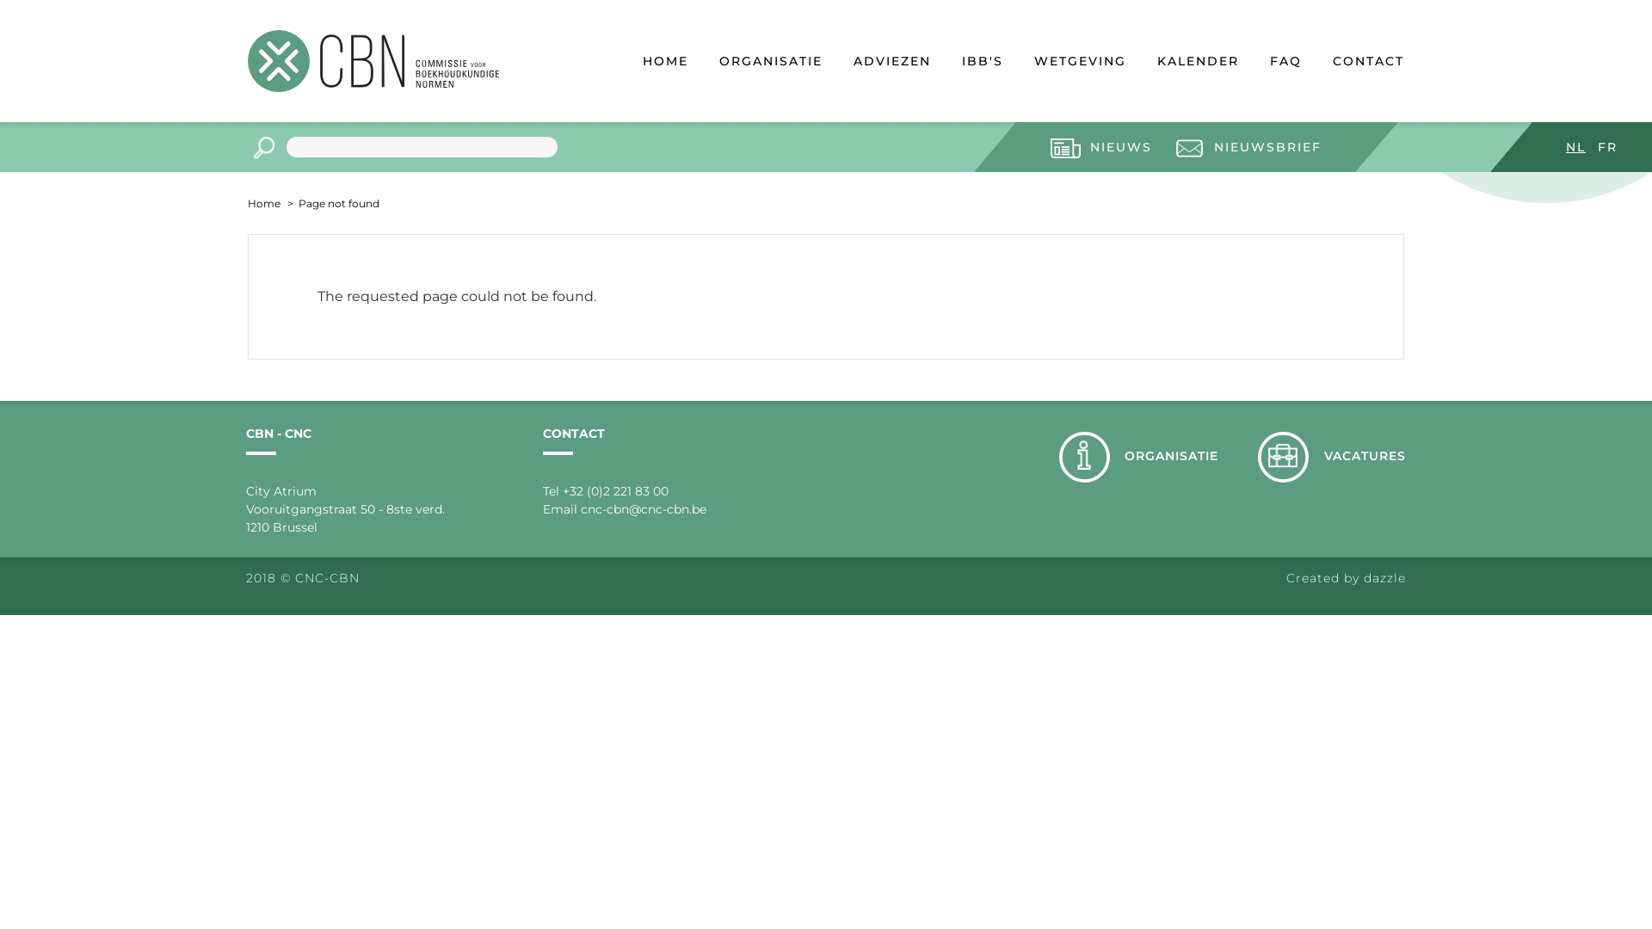 This screenshot has width=1652, height=929. I want to click on CONTACT, so click(1368, 64).